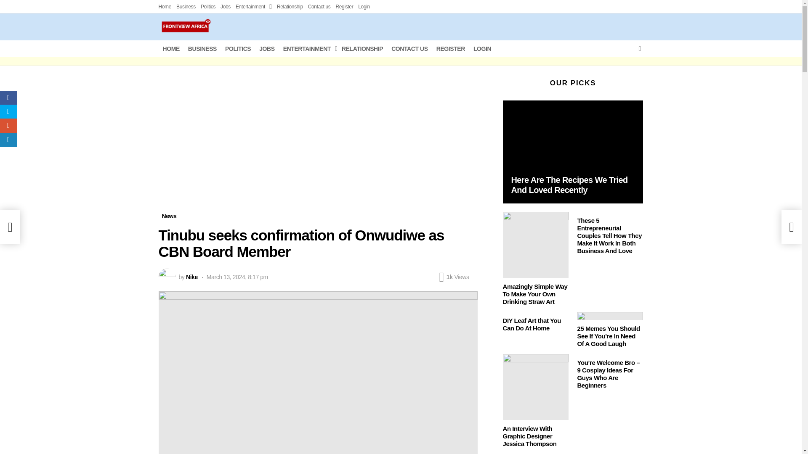 Image resolution: width=808 pixels, height=454 pixels. What do you see at coordinates (267, 49) in the screenshot?
I see `JOBS` at bounding box center [267, 49].